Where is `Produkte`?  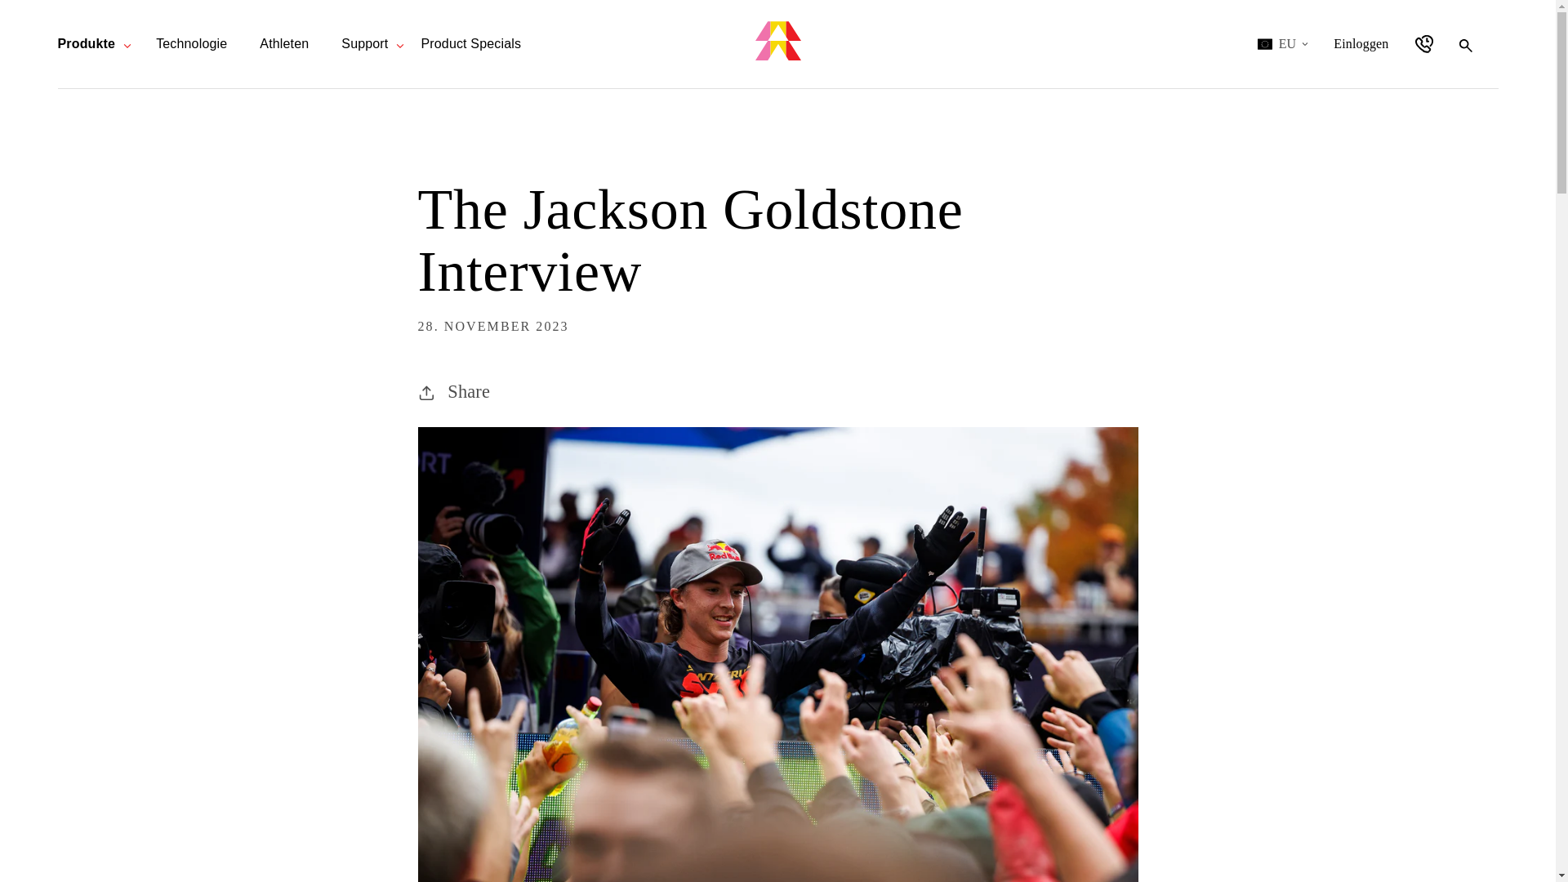
Produkte is located at coordinates (24, 10).